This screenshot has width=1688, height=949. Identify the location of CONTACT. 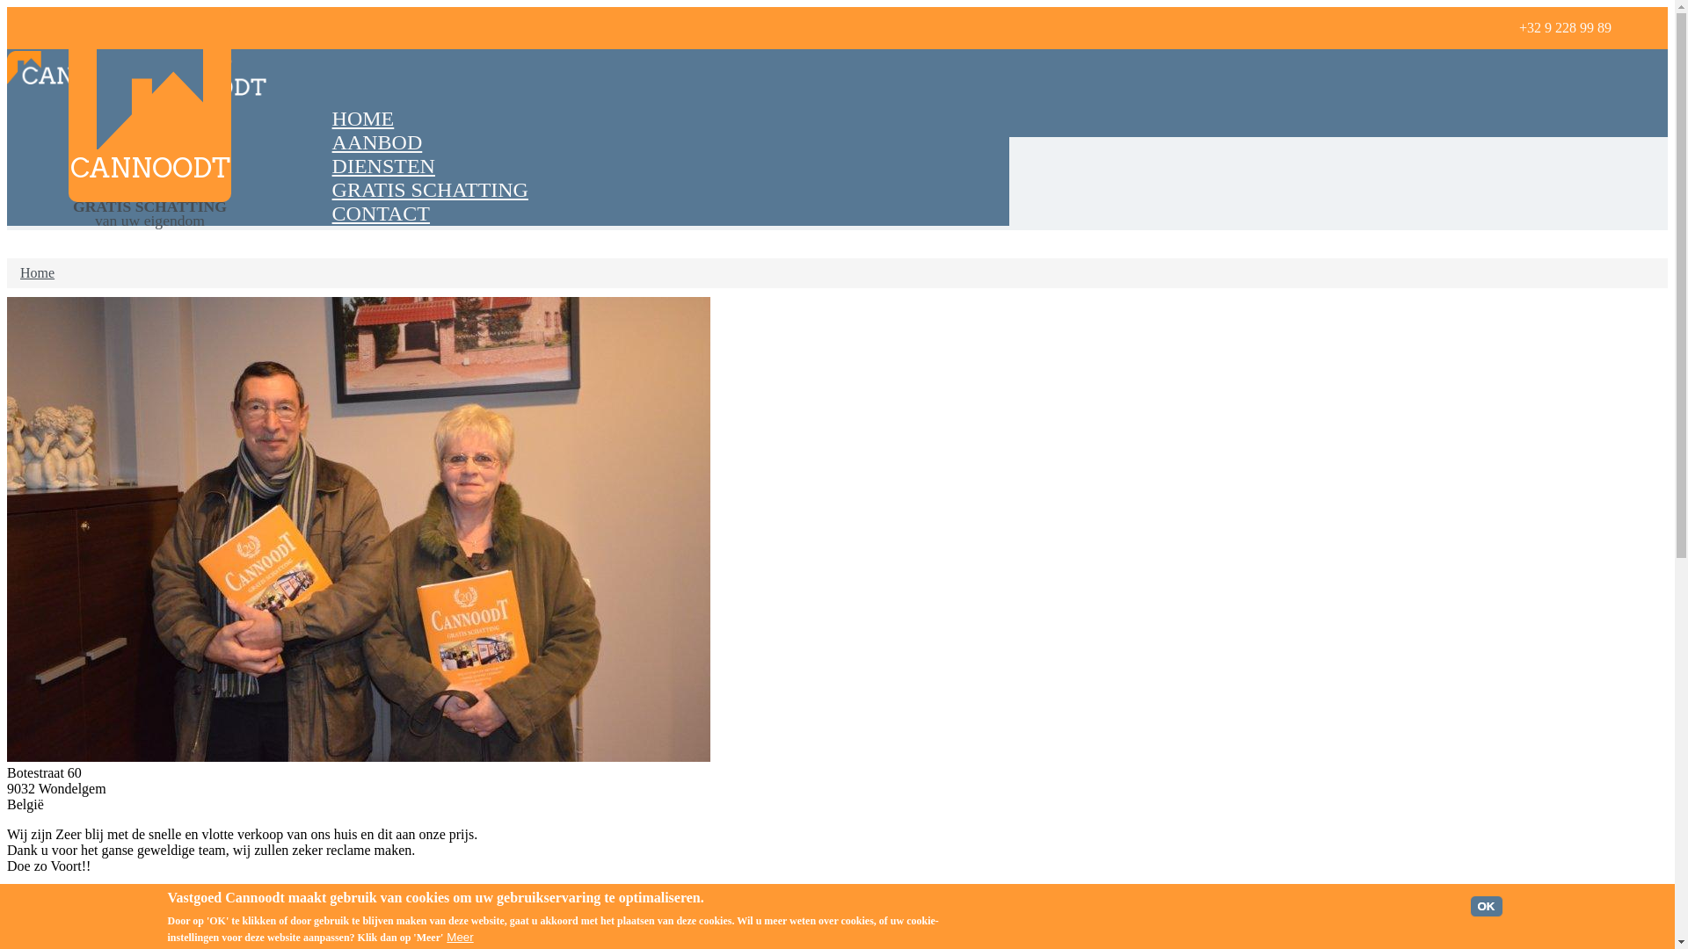
(382, 213).